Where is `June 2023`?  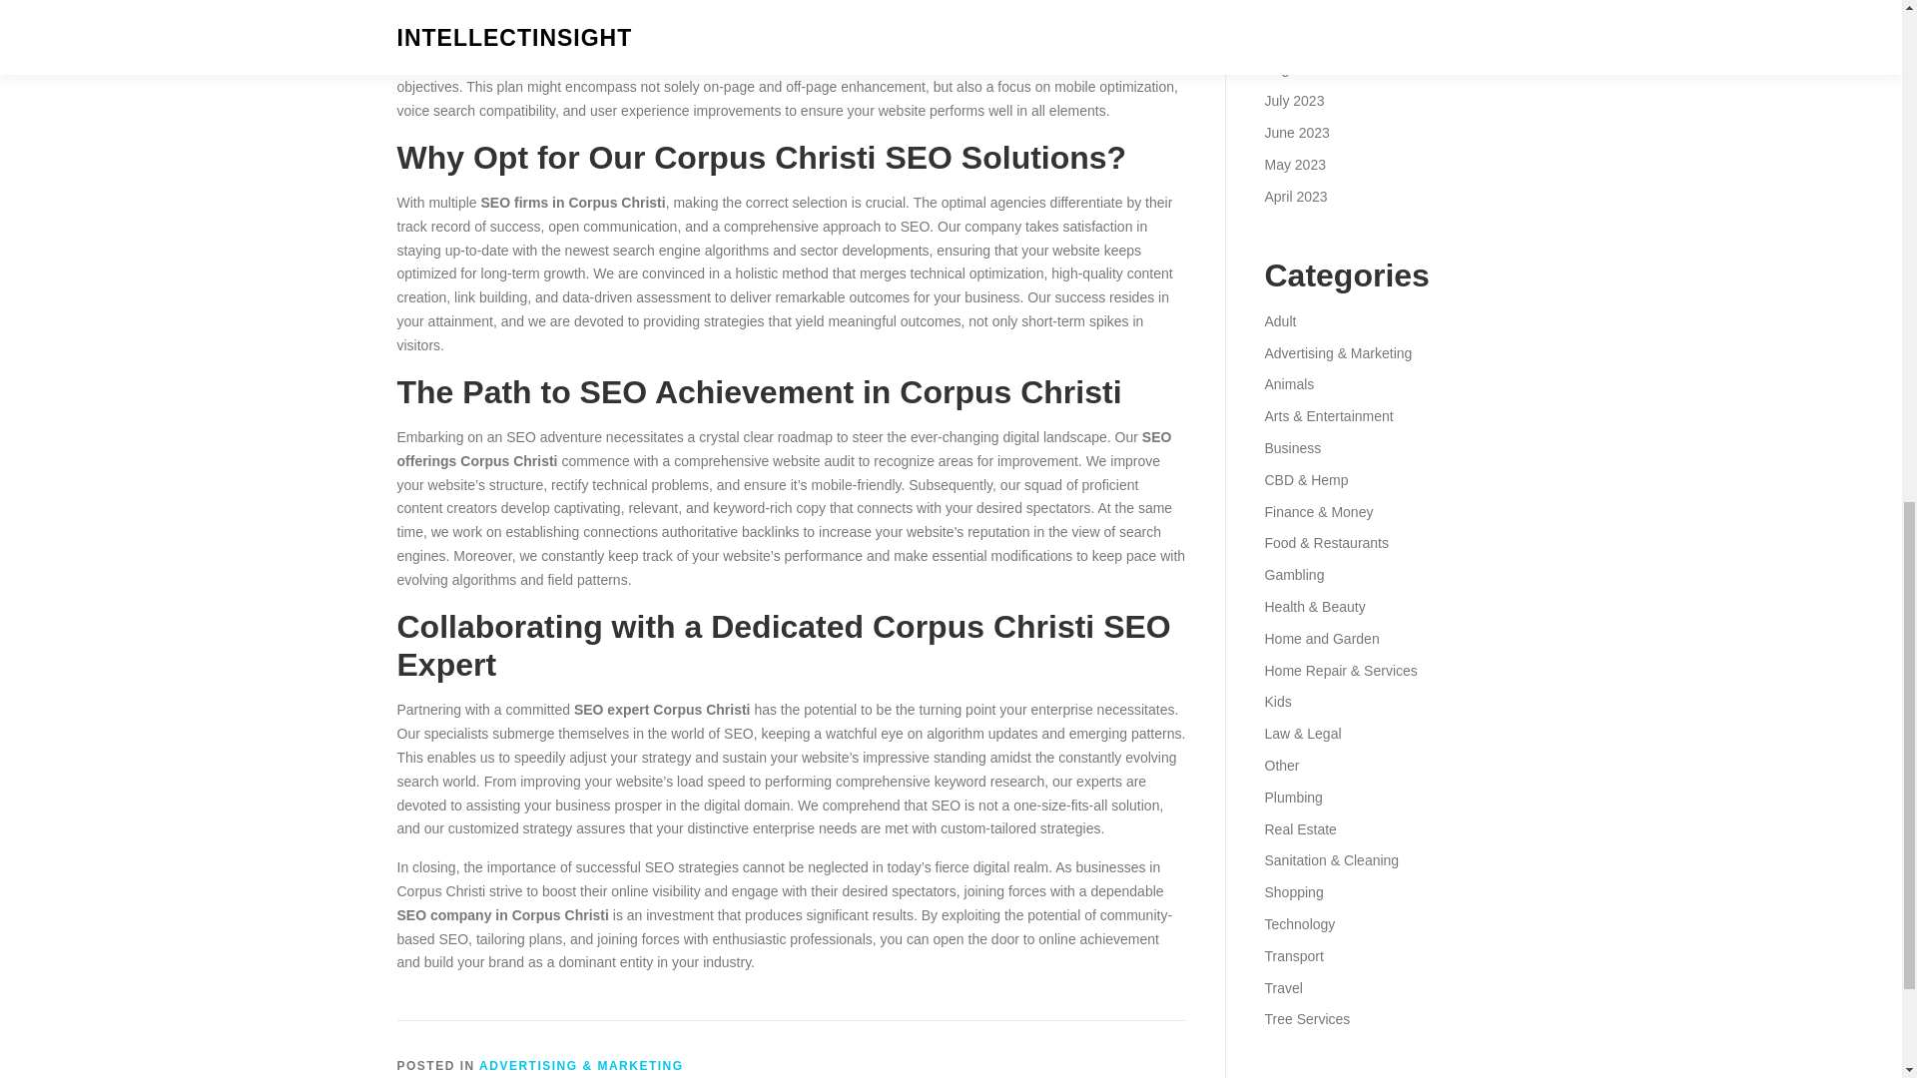 June 2023 is located at coordinates (1296, 133).